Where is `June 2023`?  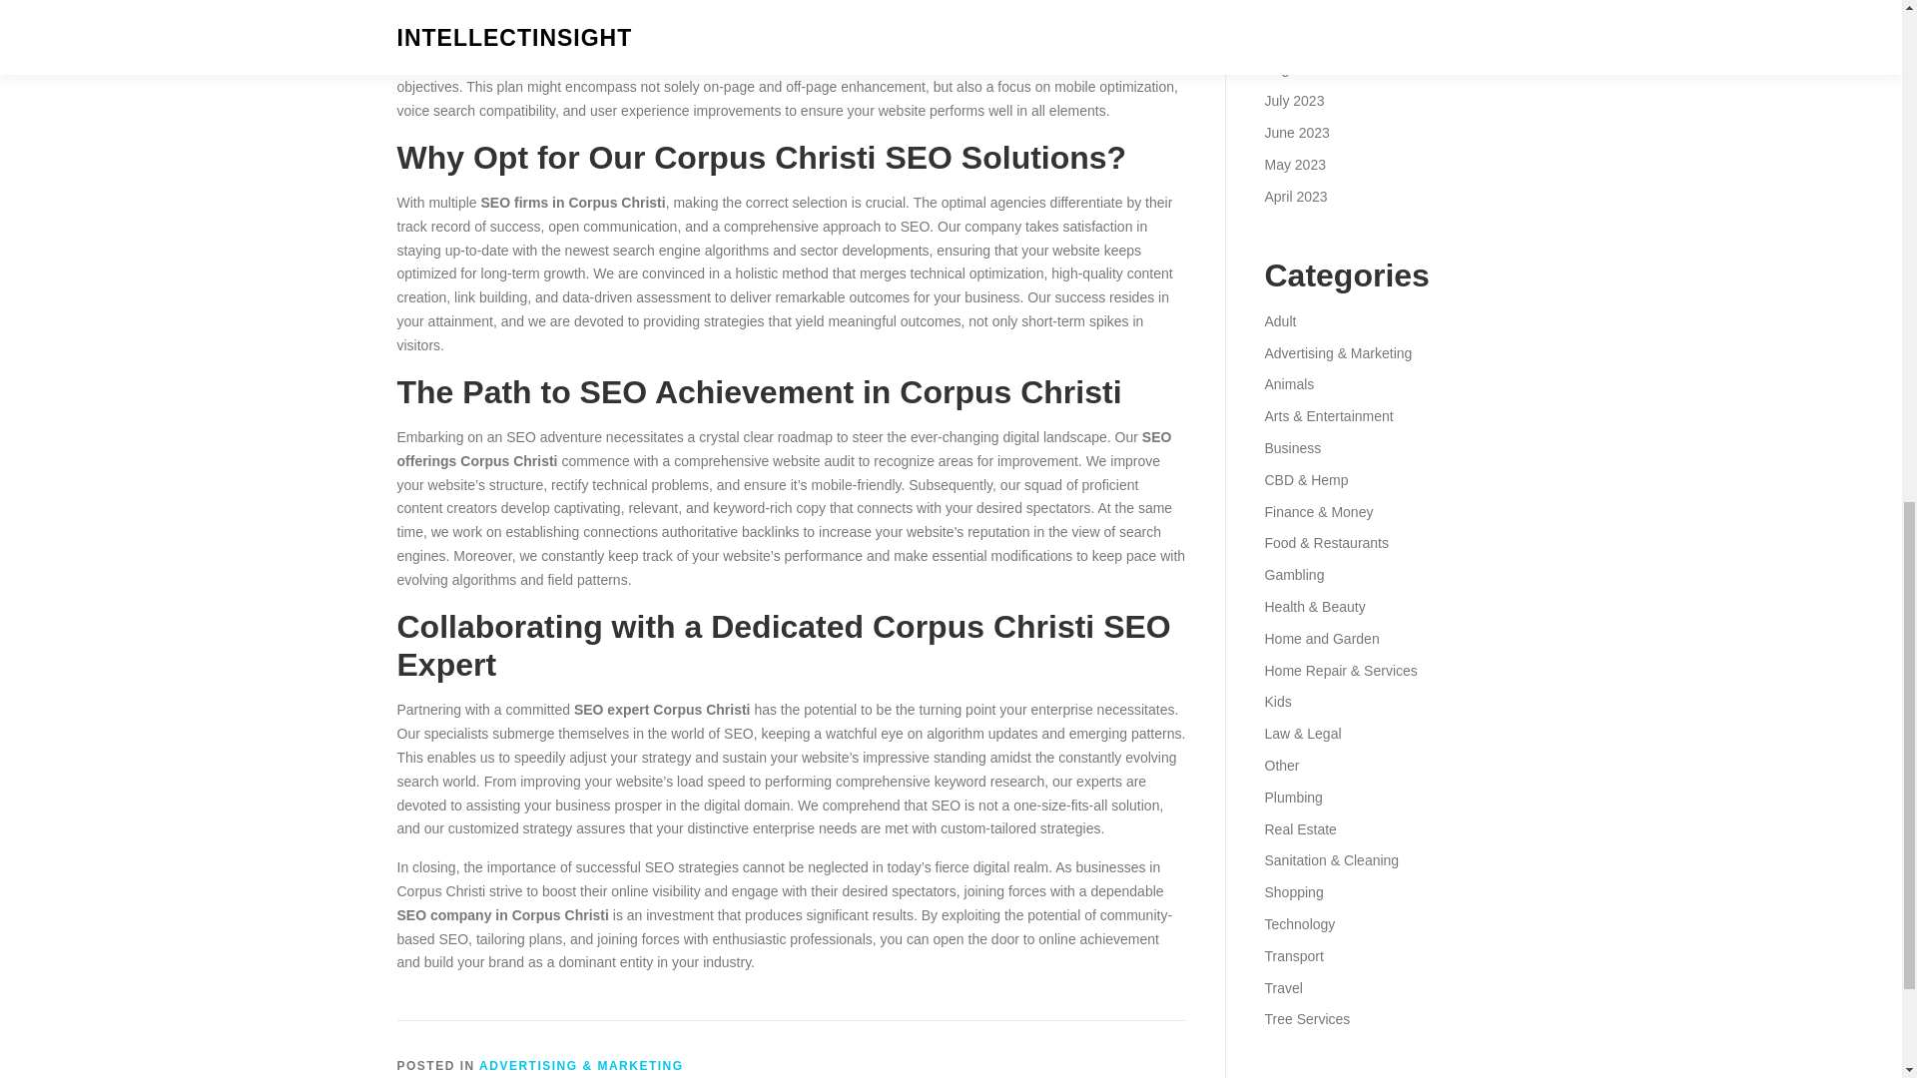 June 2023 is located at coordinates (1296, 133).